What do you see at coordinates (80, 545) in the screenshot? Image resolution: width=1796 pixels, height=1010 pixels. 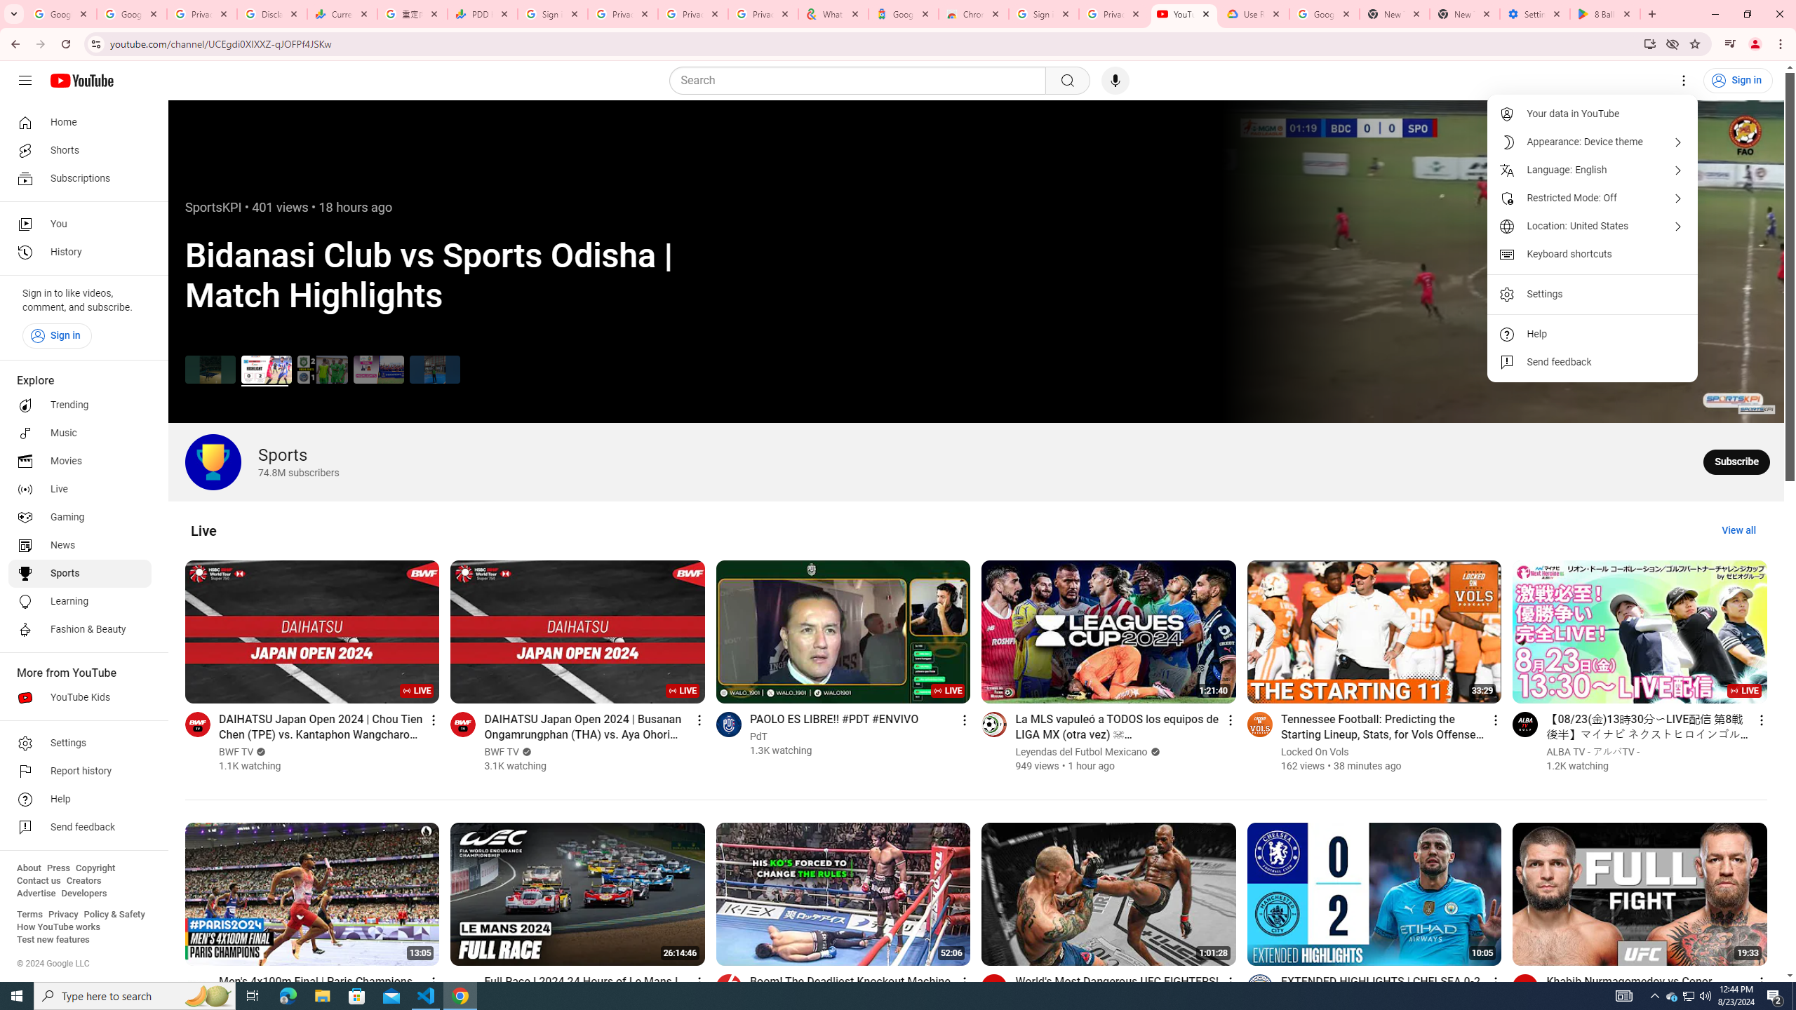 I see `News` at bounding box center [80, 545].